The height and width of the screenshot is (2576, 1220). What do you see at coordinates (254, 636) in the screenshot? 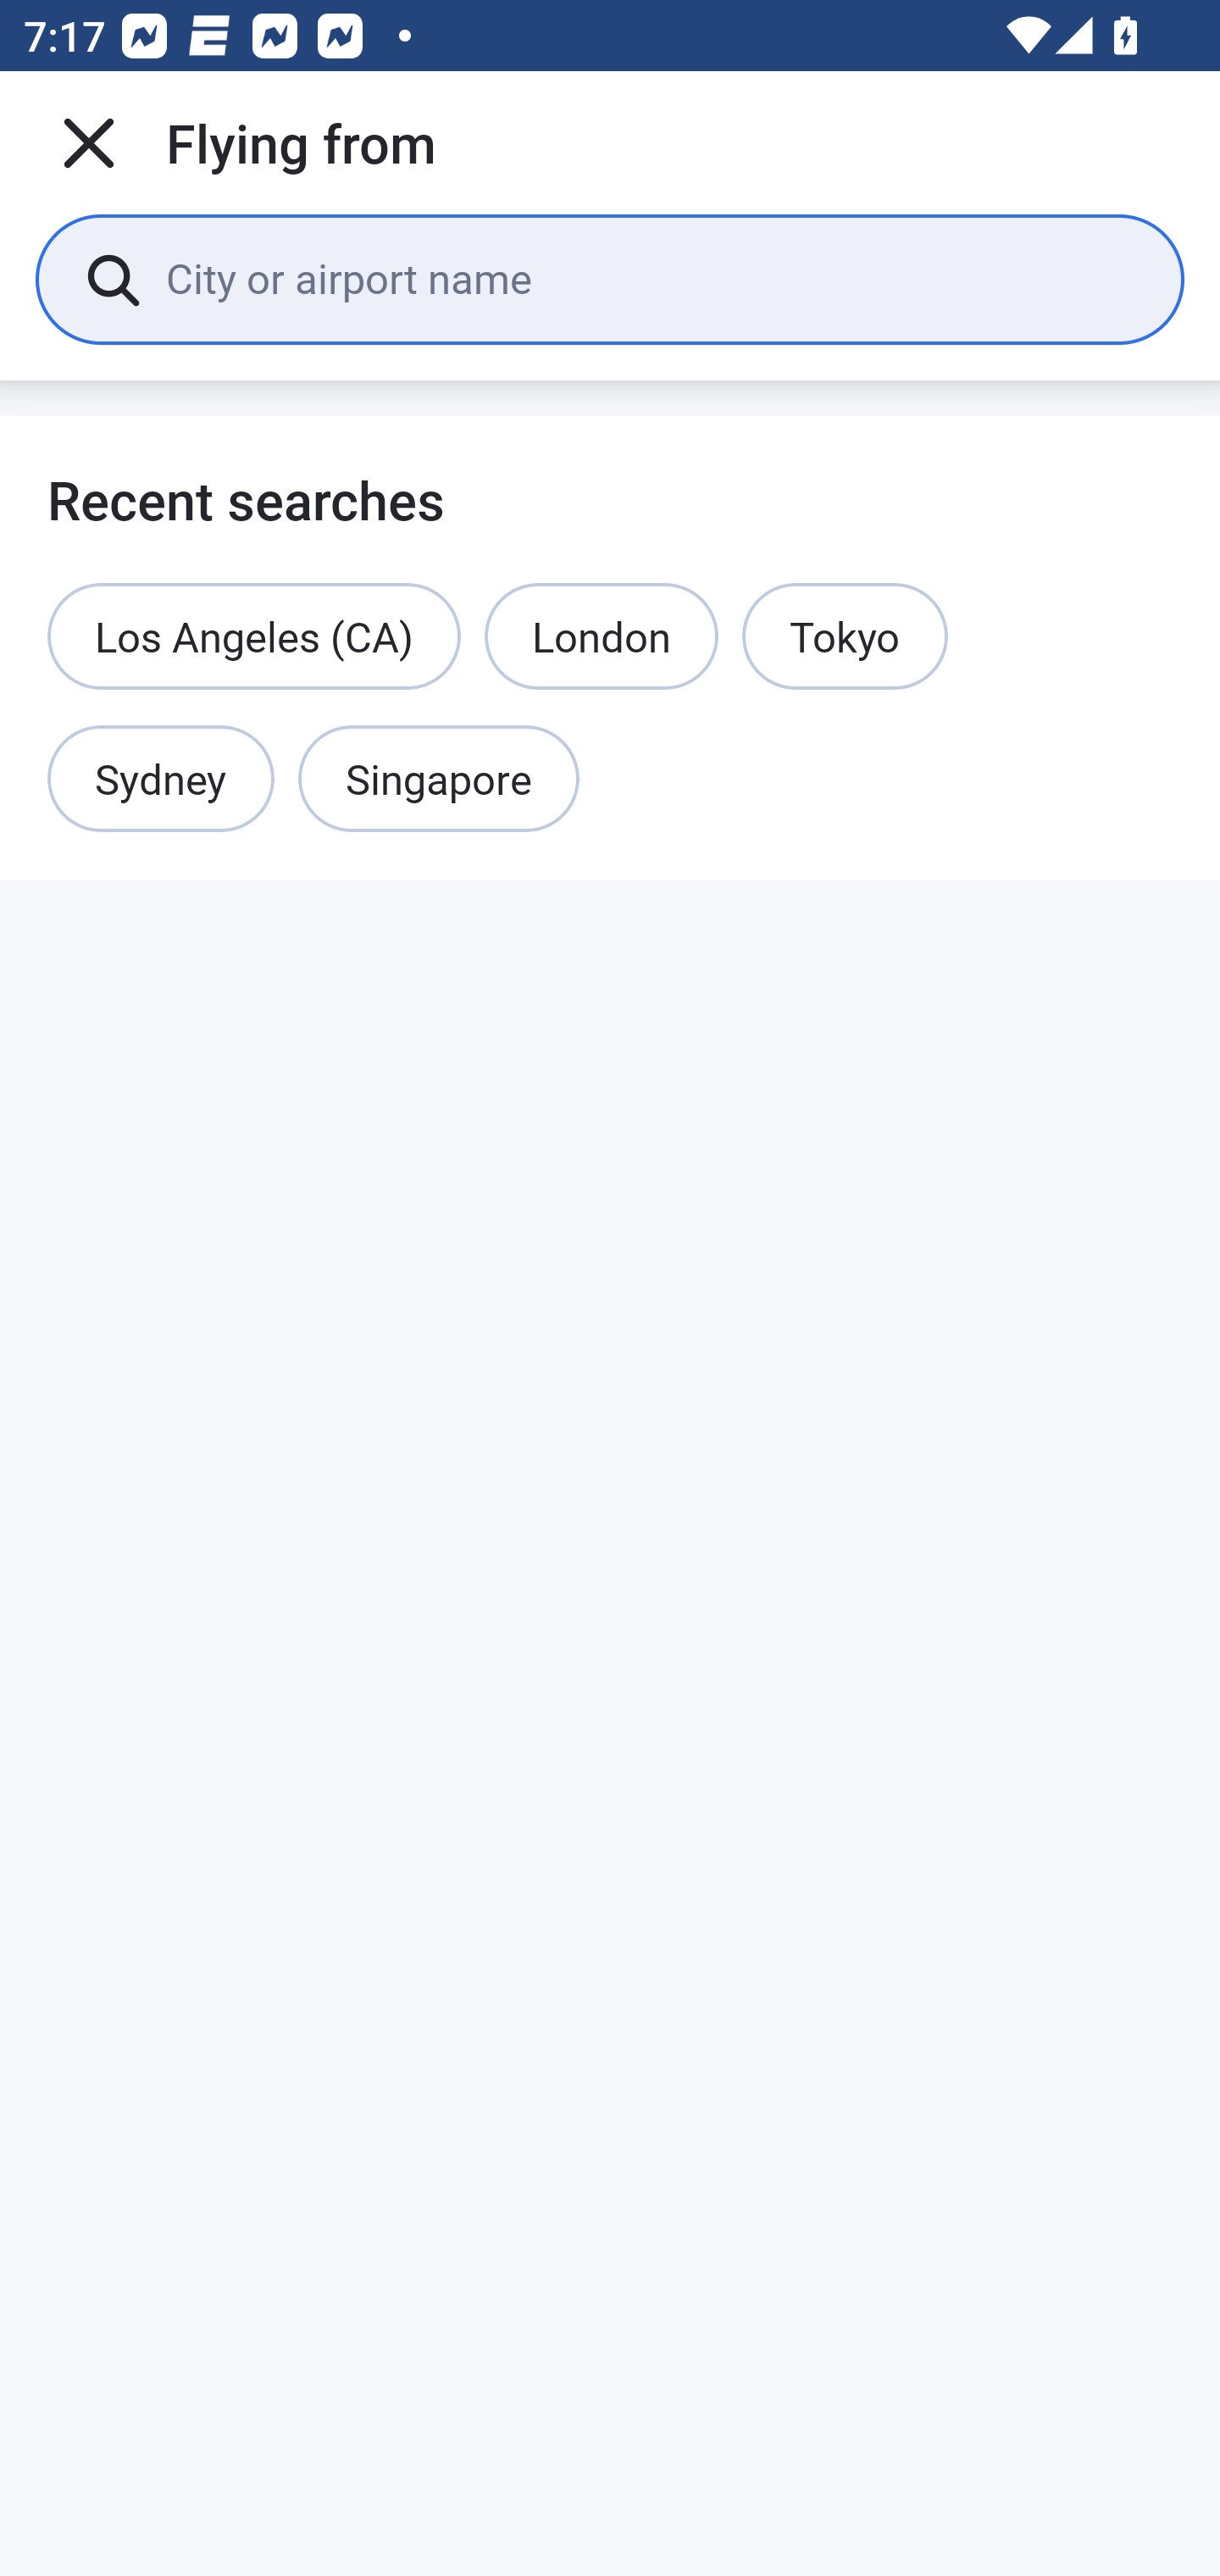
I see `Los Angeles (CA)` at bounding box center [254, 636].